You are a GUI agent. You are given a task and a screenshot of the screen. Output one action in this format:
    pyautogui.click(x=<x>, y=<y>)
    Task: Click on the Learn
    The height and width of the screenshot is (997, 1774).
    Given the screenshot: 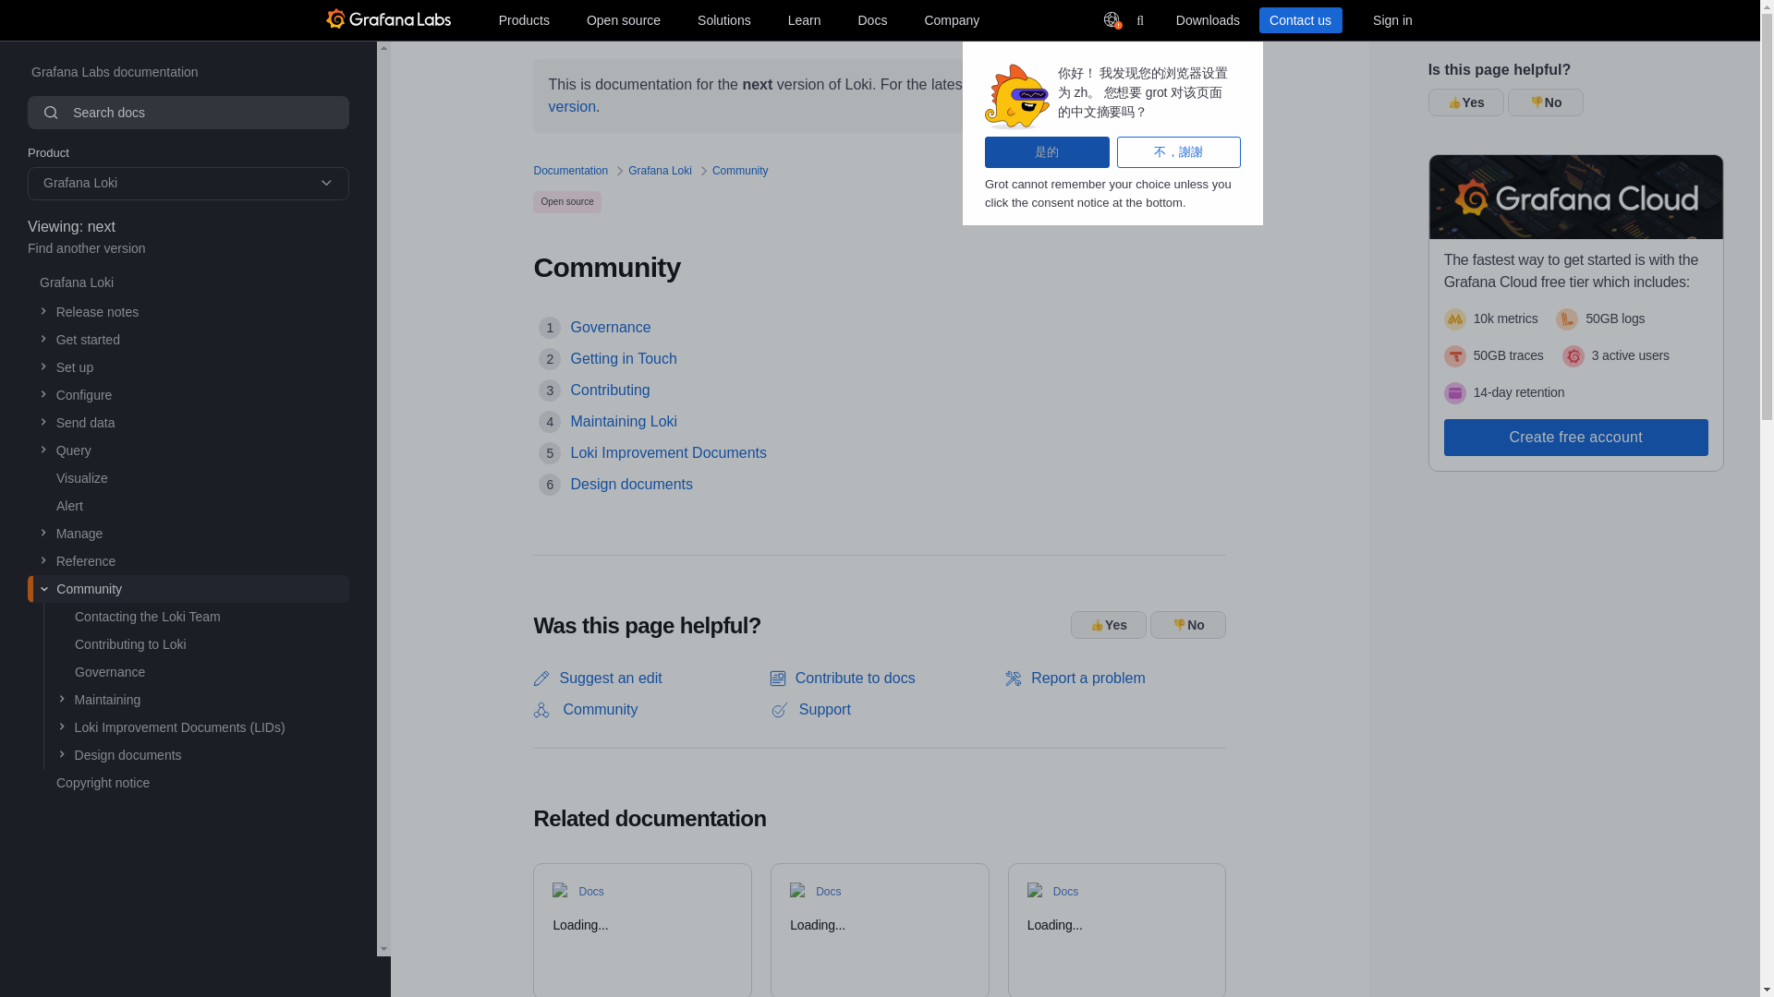 What is the action you would take?
    pyautogui.click(x=804, y=19)
    